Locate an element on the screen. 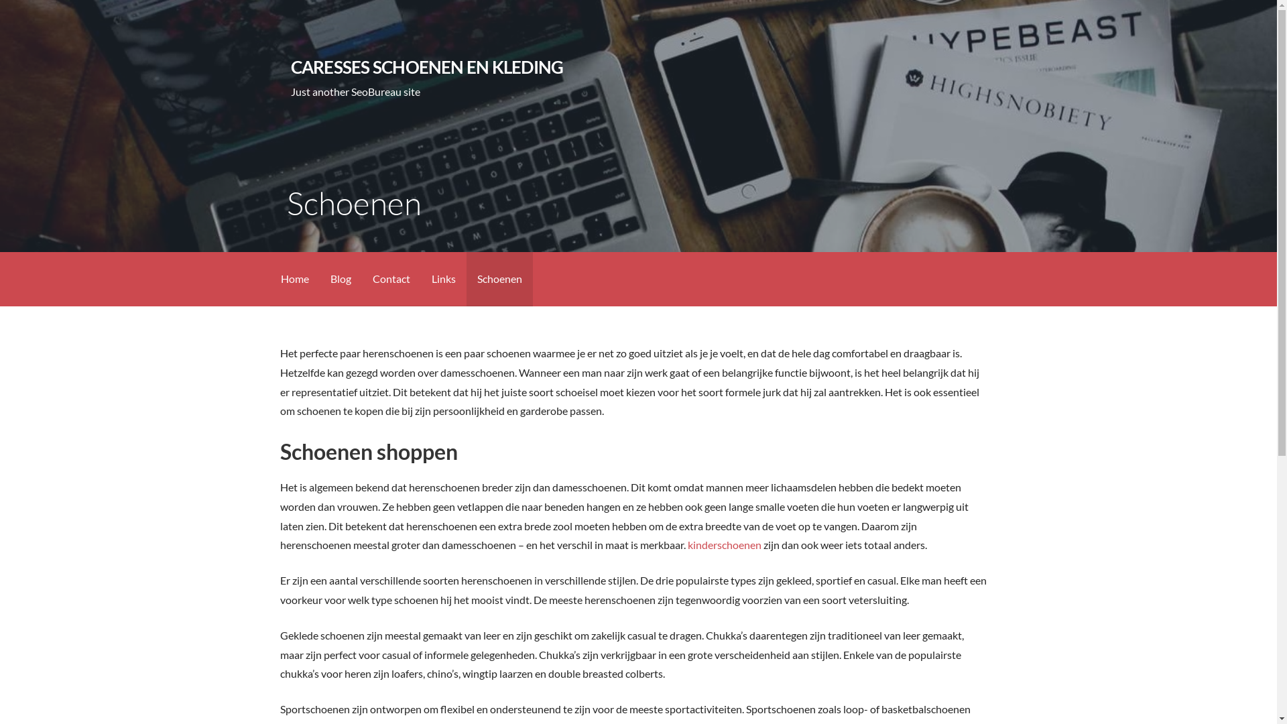 This screenshot has height=724, width=1287. Contact is located at coordinates (391, 279).